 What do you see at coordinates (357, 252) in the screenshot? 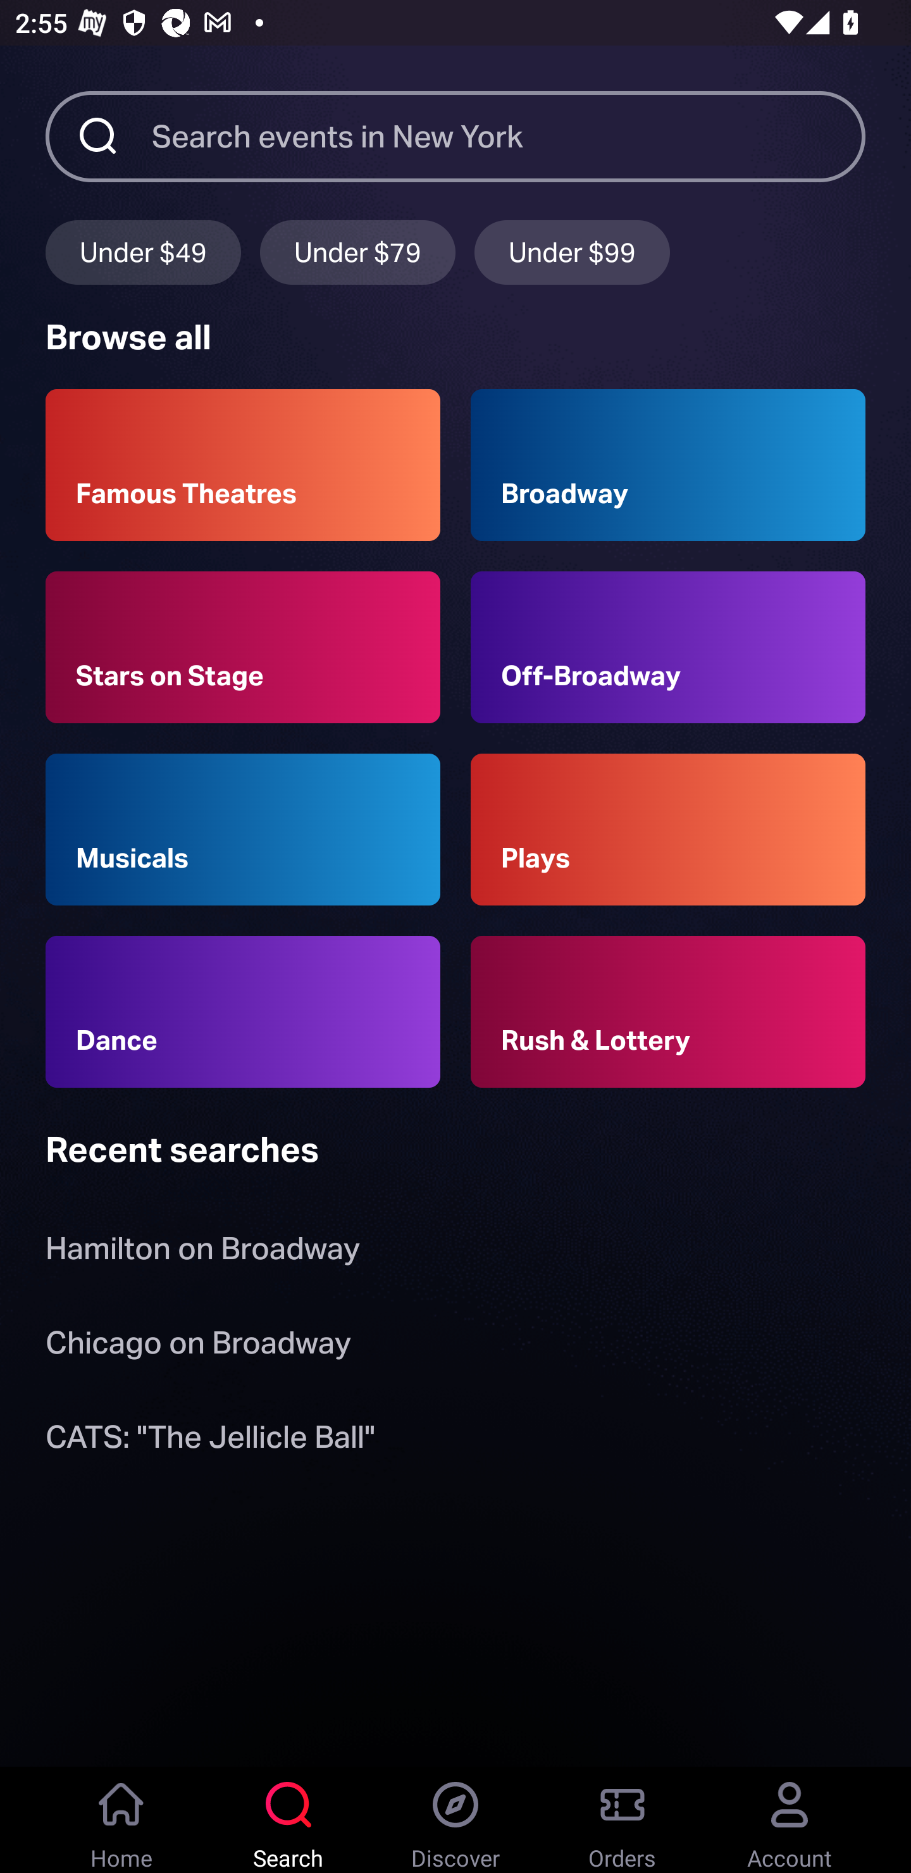
I see `Under $79` at bounding box center [357, 252].